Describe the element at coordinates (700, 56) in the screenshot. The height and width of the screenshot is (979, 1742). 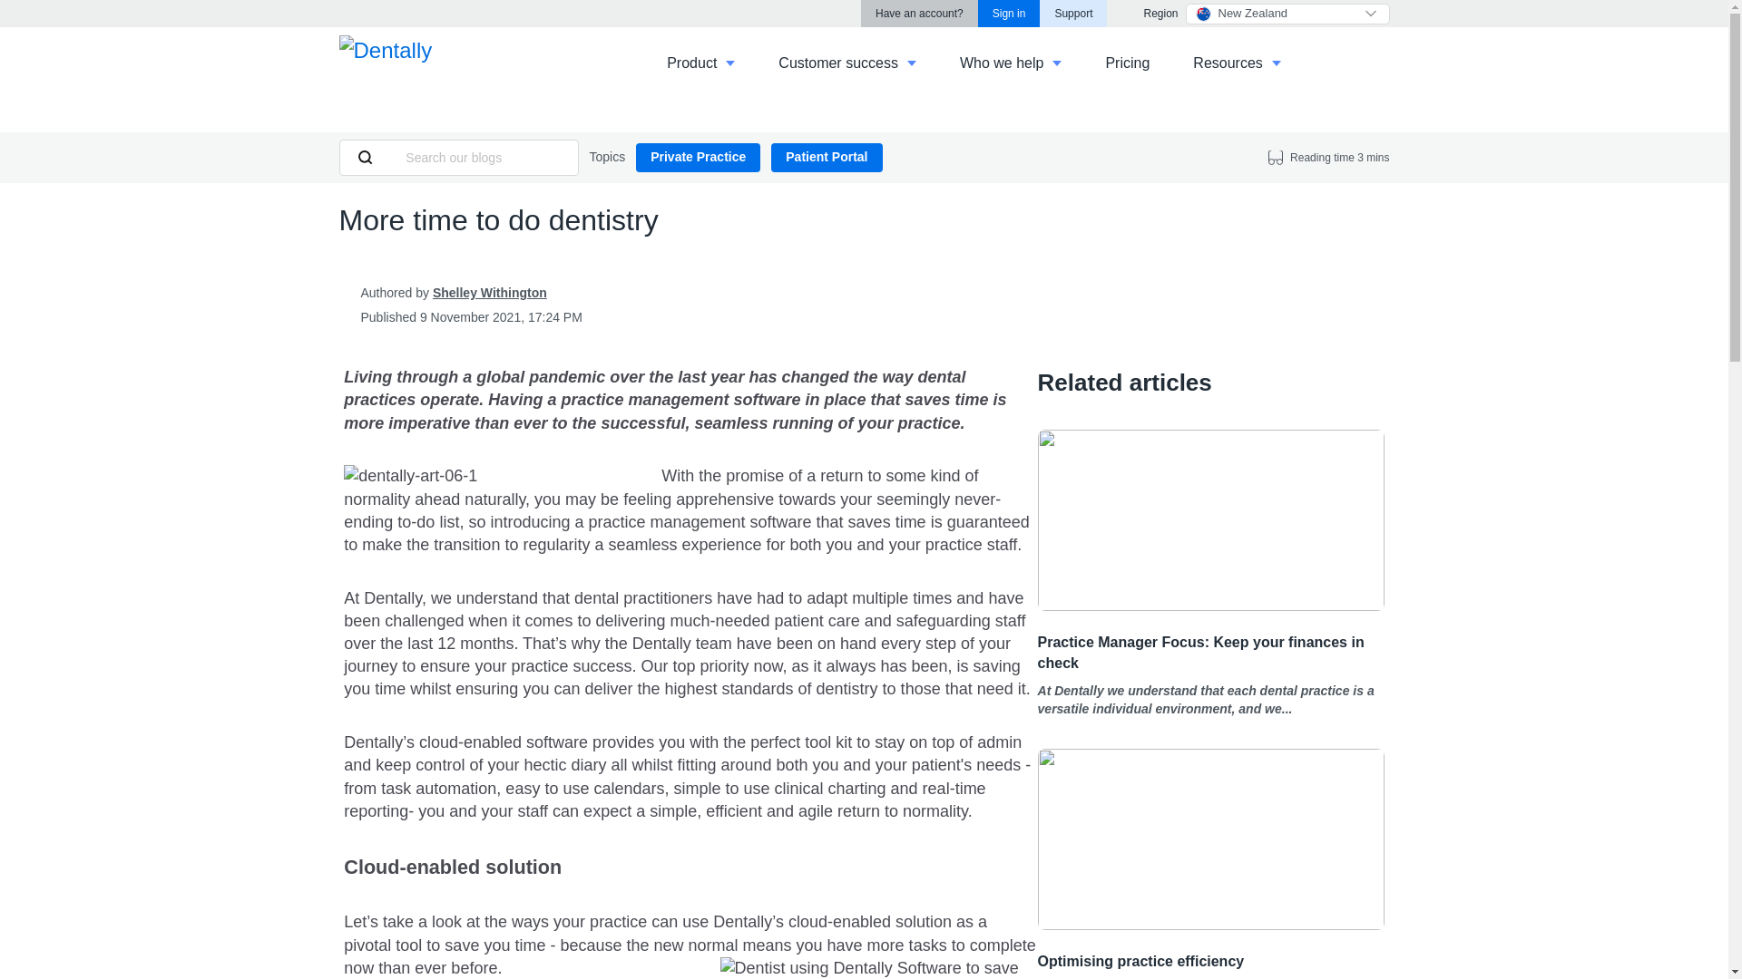
I see `Product` at that location.